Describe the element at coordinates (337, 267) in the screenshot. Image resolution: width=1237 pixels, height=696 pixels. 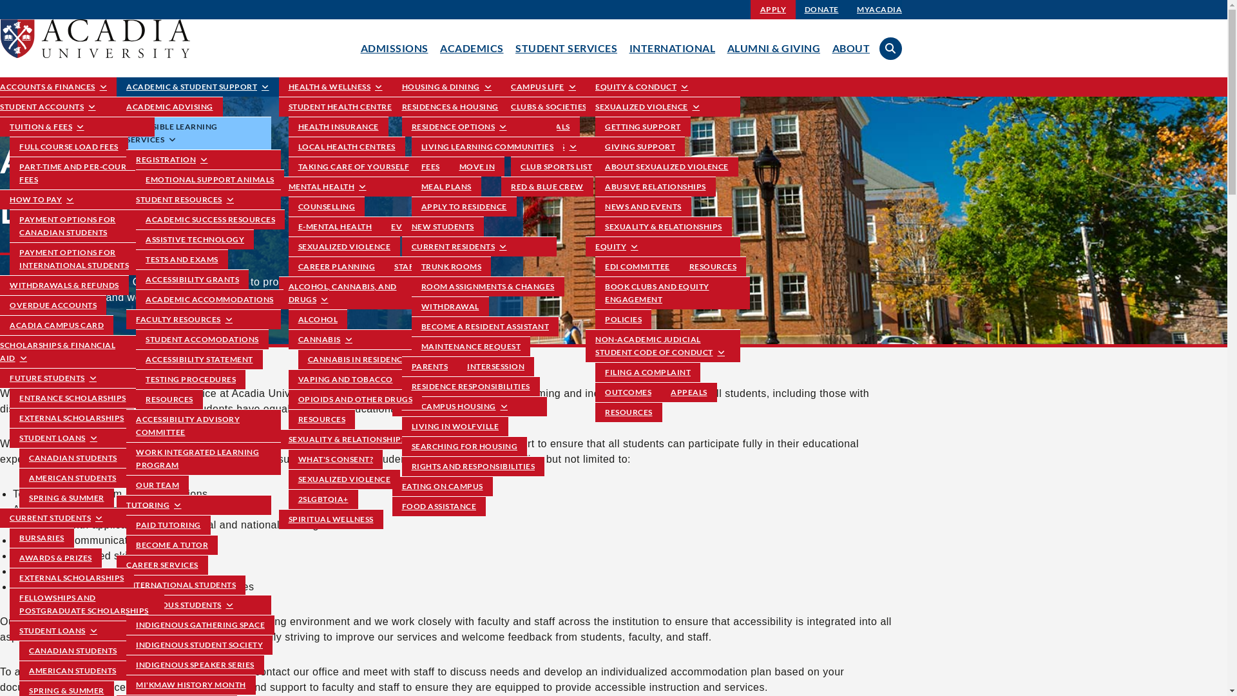
I see `CAREER PLANNING` at that location.